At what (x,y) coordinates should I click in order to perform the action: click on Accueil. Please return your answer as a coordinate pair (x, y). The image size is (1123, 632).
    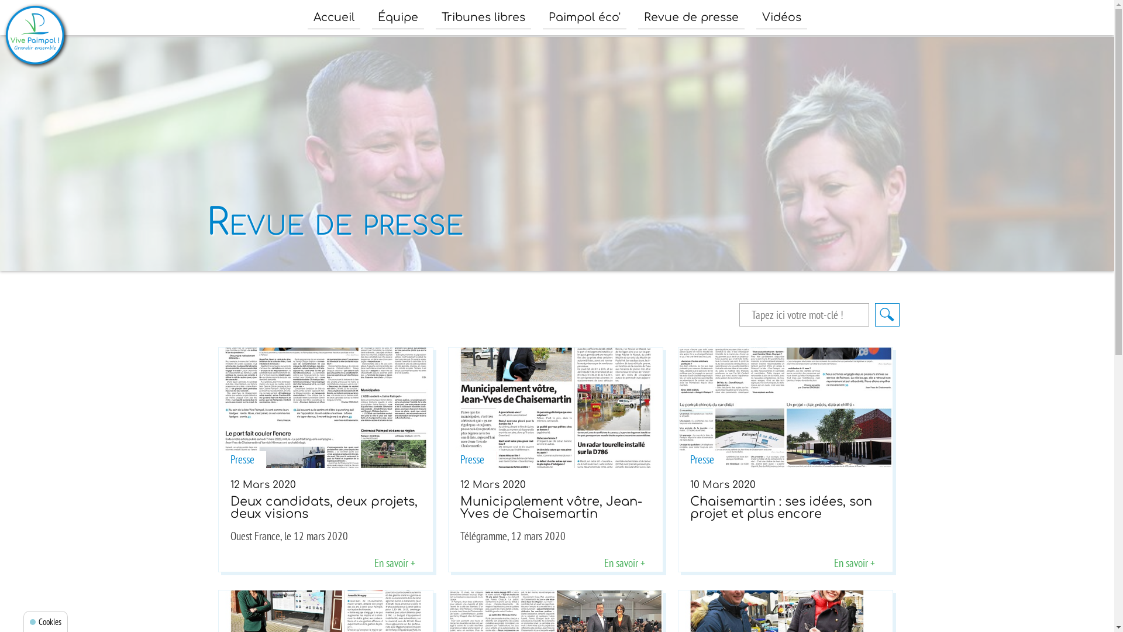
    Looking at the image, I should click on (334, 18).